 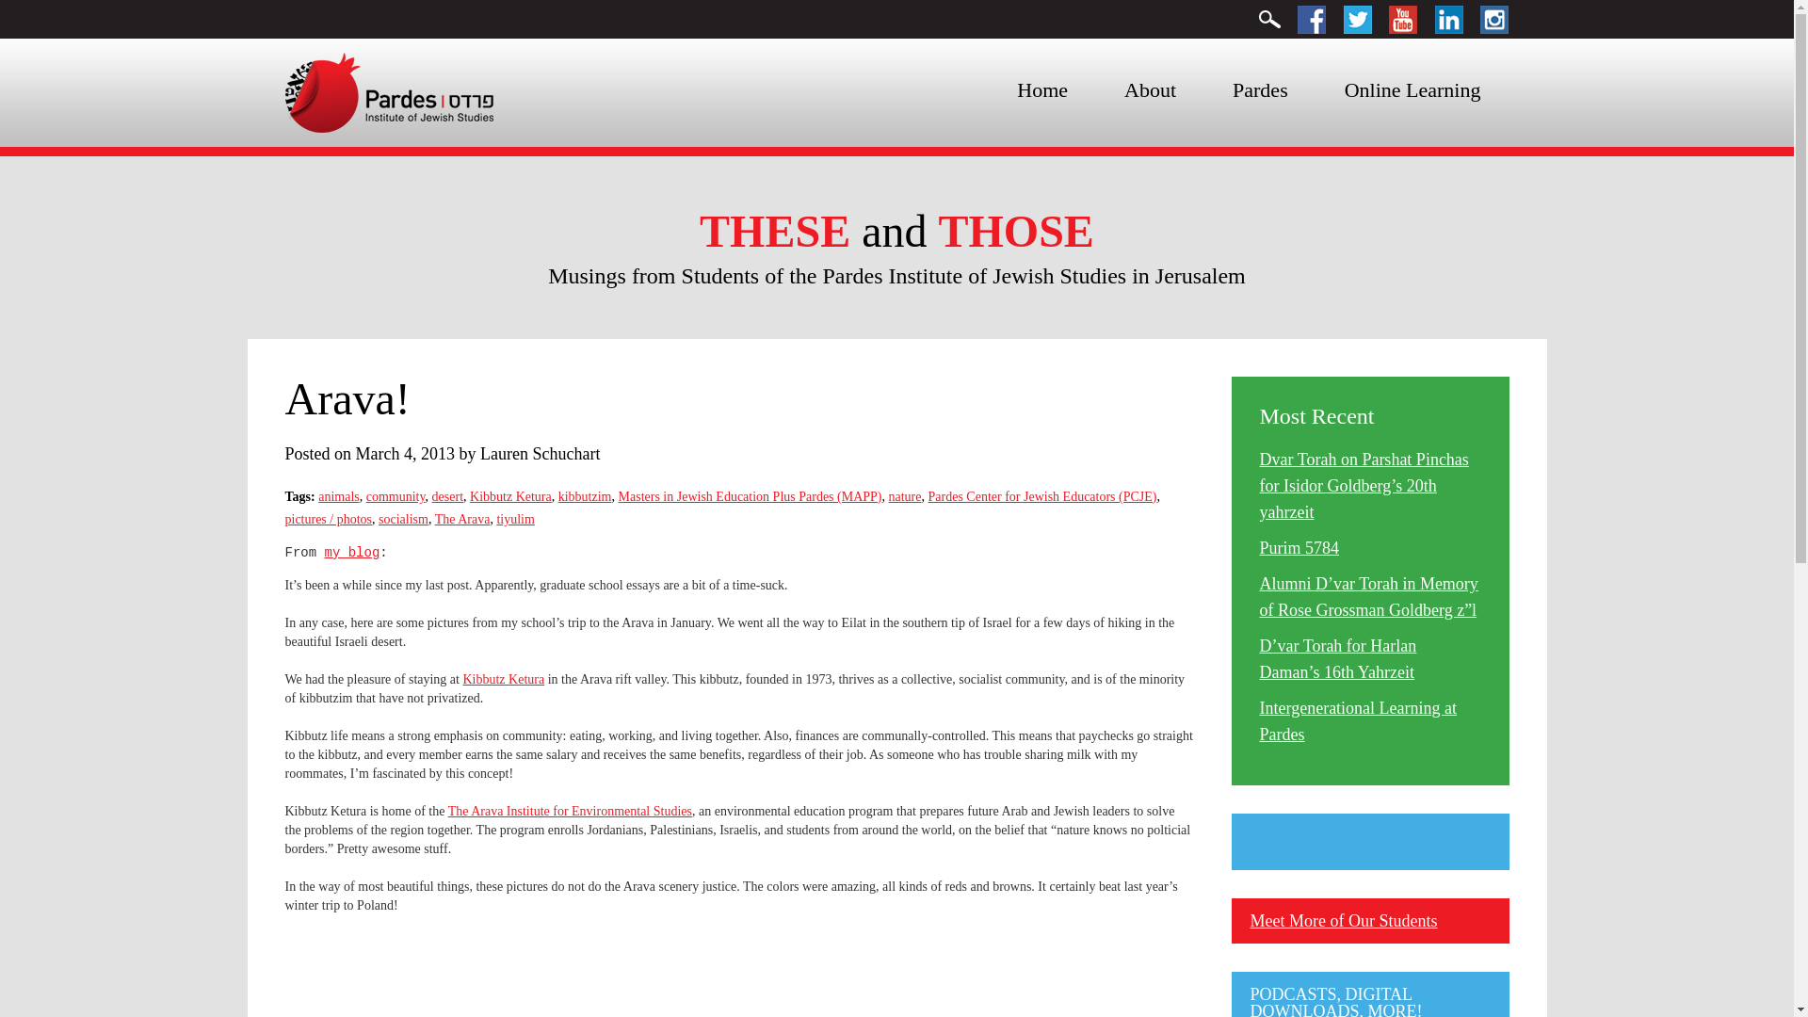 What do you see at coordinates (1041, 90) in the screenshot?
I see `Home` at bounding box center [1041, 90].